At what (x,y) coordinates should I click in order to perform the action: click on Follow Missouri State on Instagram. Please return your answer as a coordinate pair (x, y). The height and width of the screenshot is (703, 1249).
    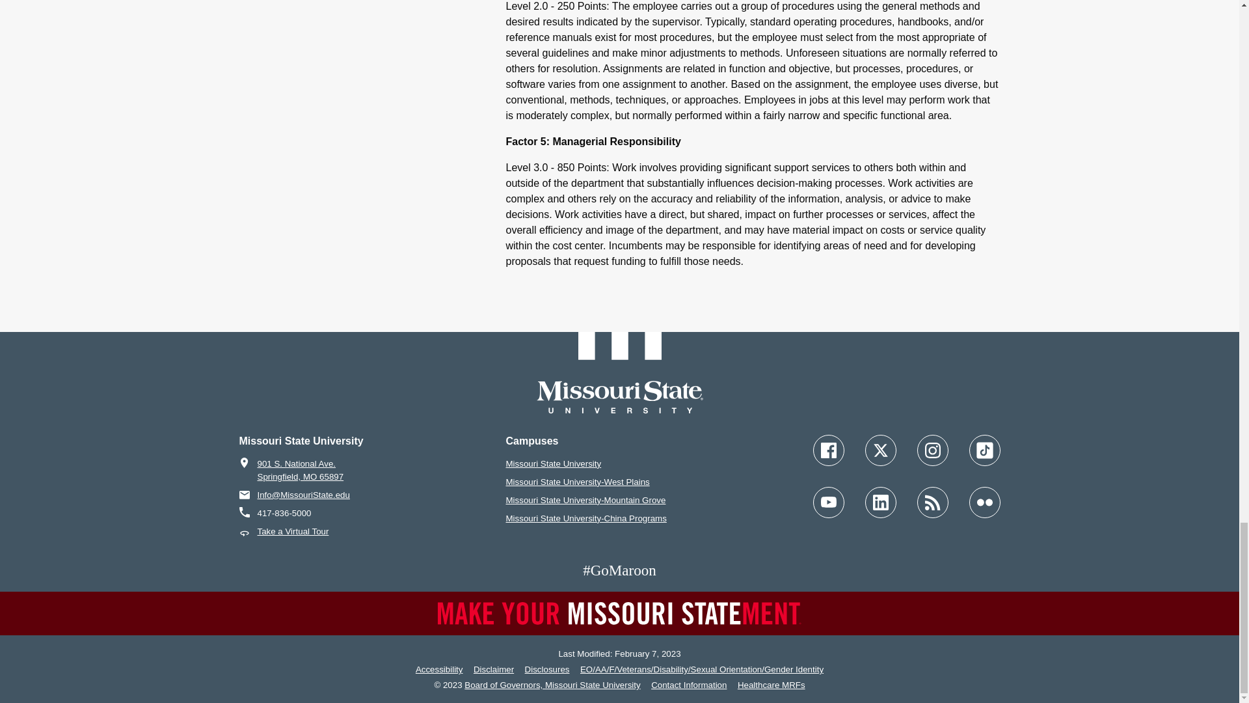
    Looking at the image, I should click on (932, 449).